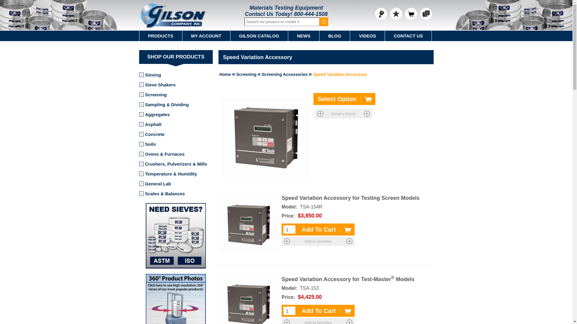 The height and width of the screenshot is (324, 577). What do you see at coordinates (324, 22) in the screenshot?
I see `Search` at bounding box center [324, 22].